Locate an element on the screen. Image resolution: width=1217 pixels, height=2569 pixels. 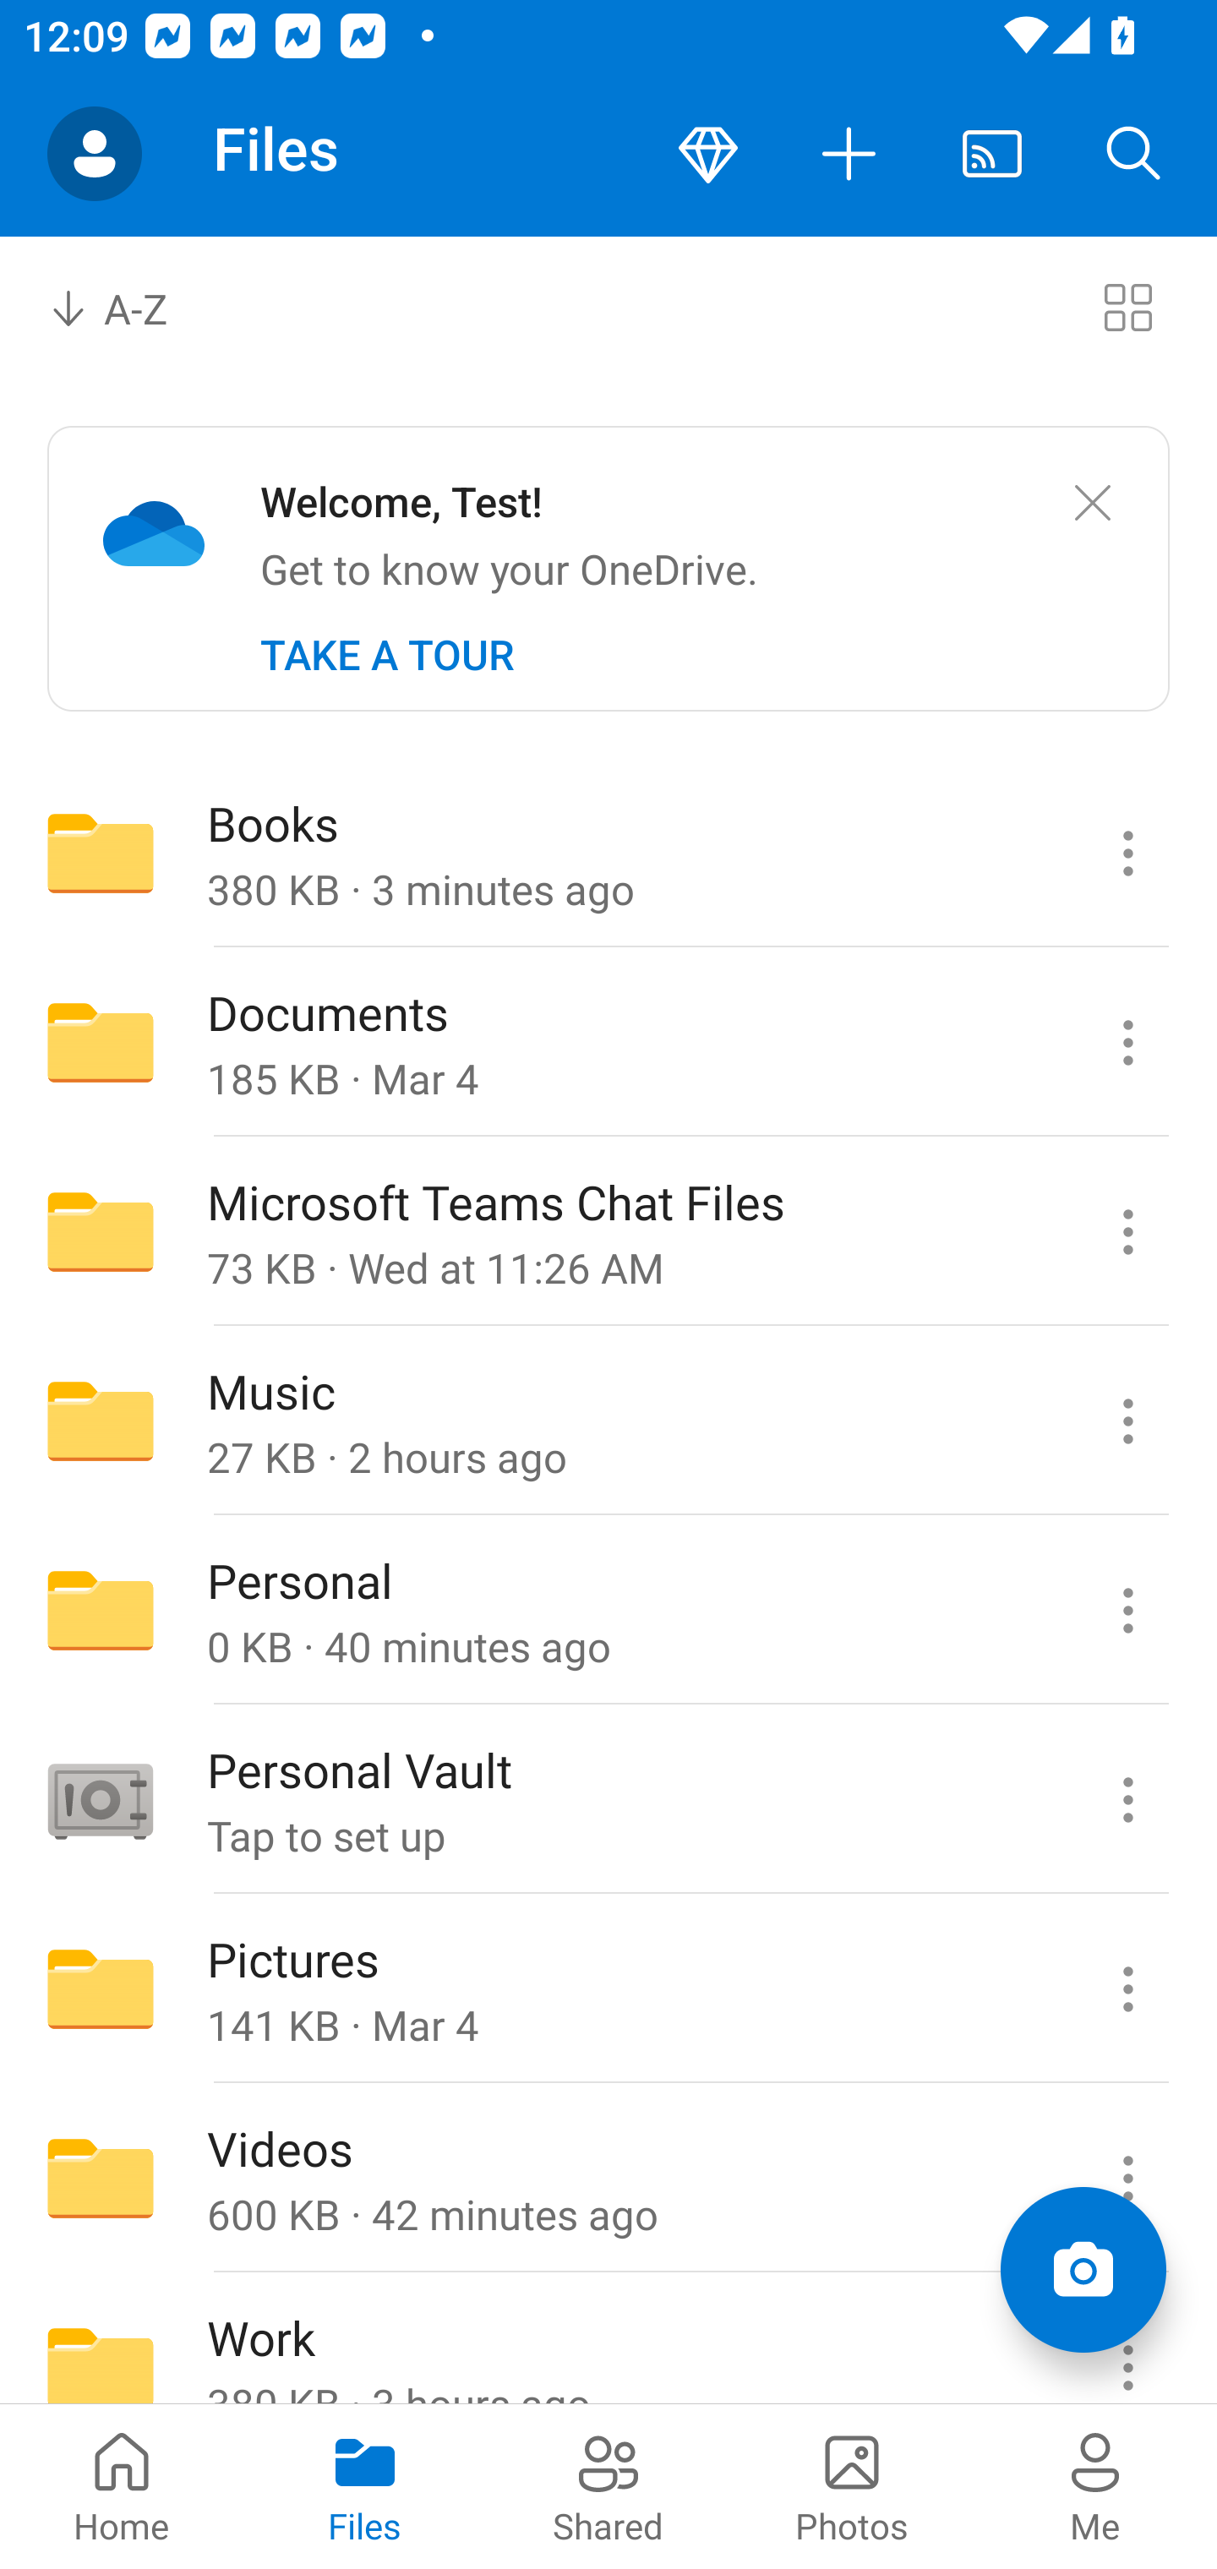
Close is located at coordinates (1092, 504).